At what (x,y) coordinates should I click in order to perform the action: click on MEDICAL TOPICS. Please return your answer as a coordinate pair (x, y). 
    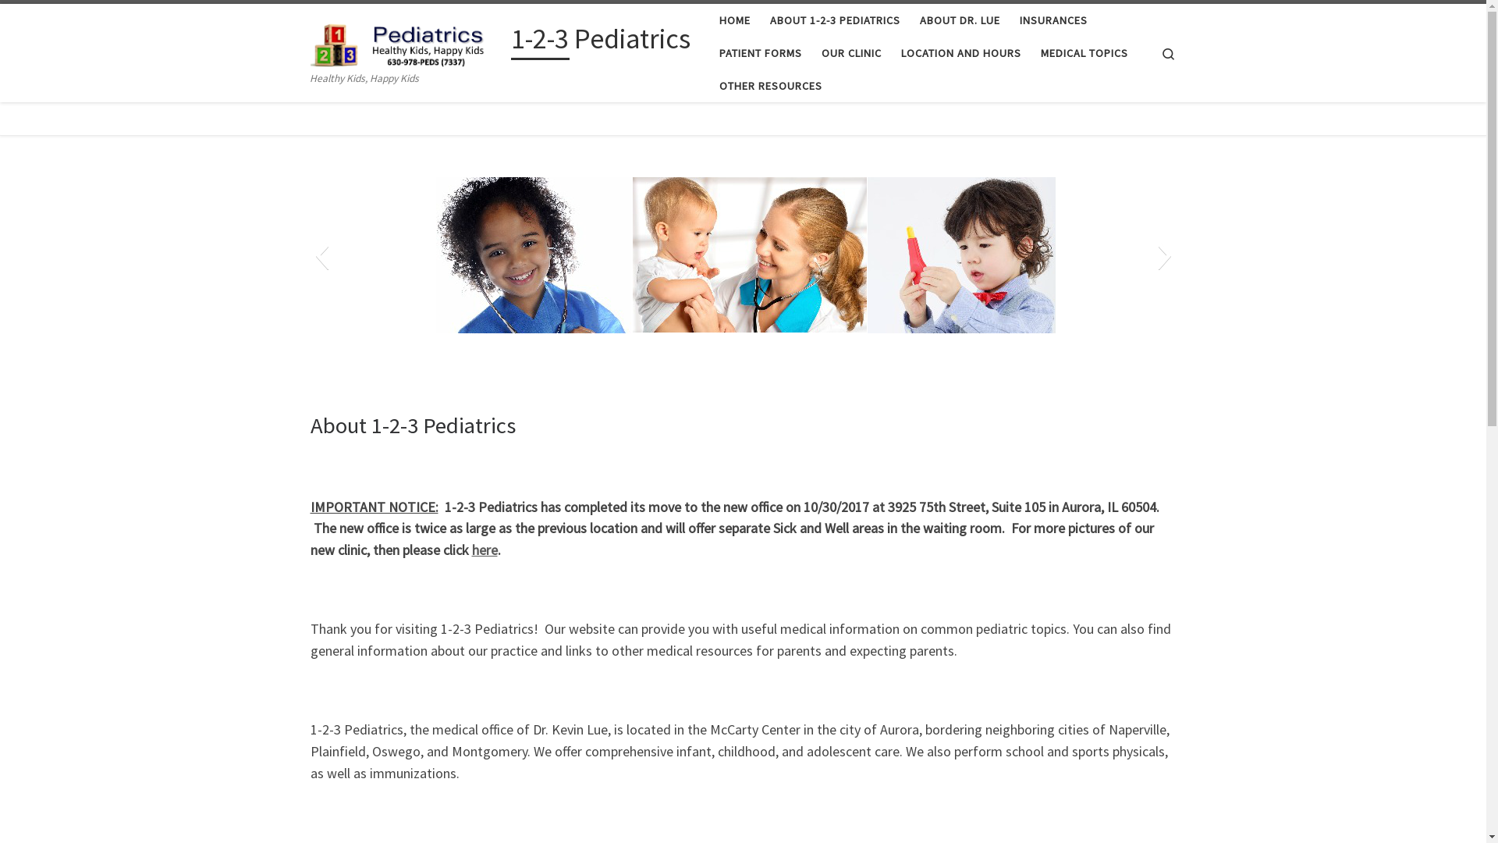
    Looking at the image, I should click on (1084, 53).